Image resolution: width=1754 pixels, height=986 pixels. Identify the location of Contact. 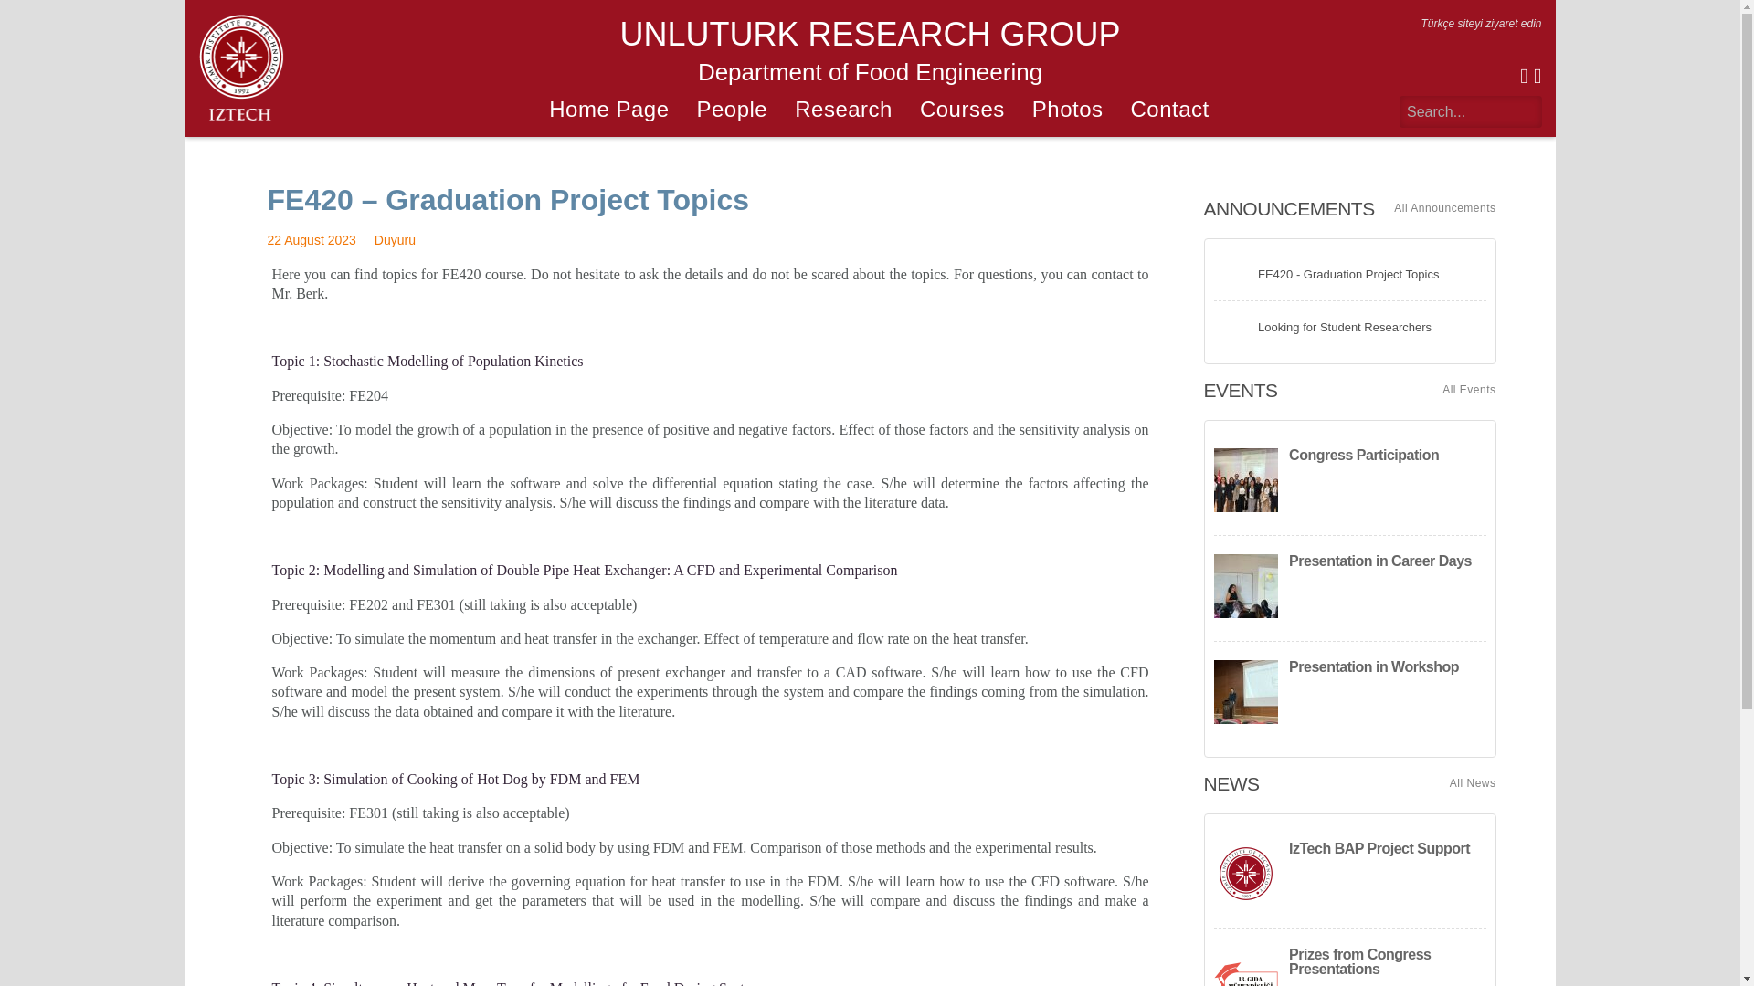
(1175, 110).